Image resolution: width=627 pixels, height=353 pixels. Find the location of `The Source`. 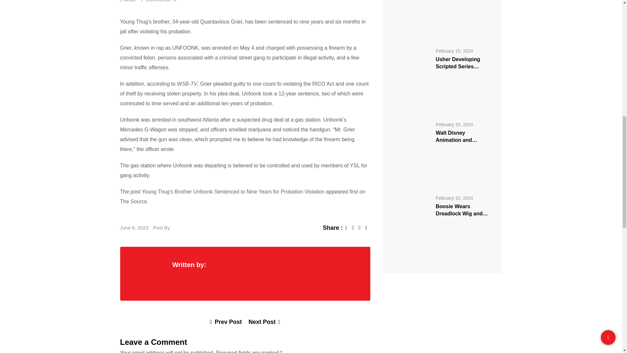

The Source is located at coordinates (134, 201).